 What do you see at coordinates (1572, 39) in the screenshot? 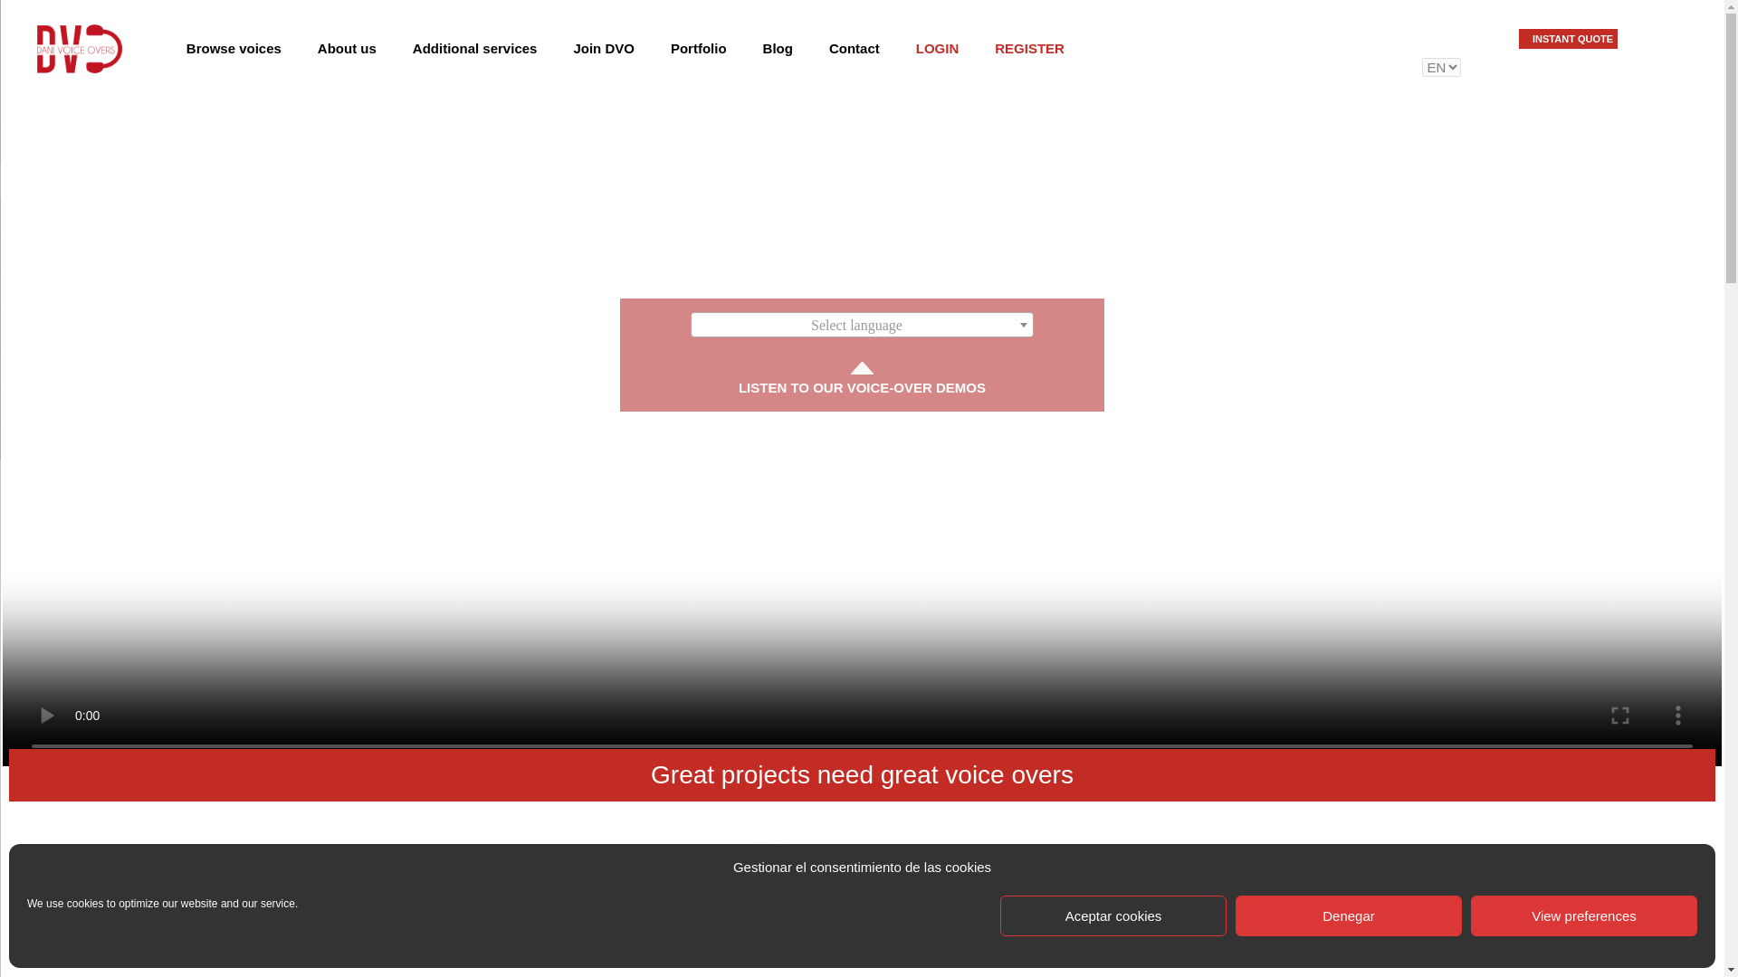
I see `Budget` at bounding box center [1572, 39].